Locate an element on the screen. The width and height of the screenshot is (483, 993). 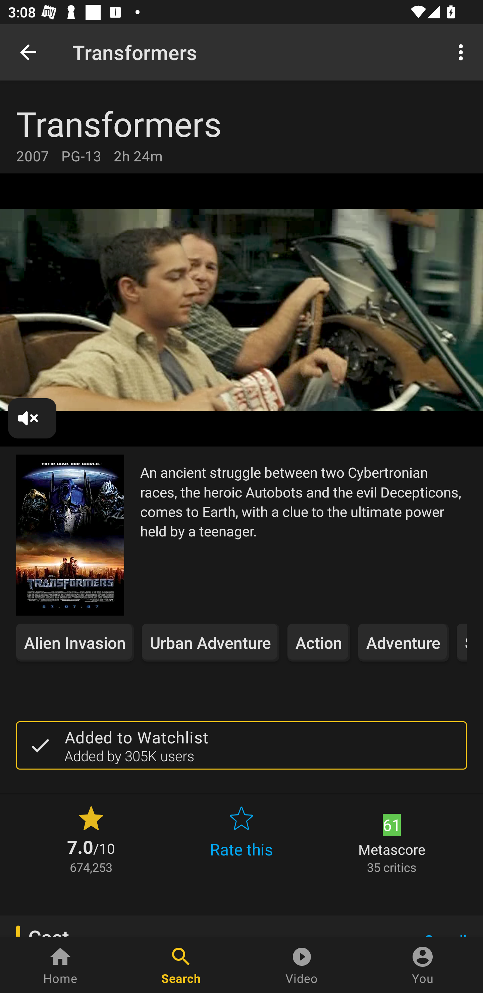
Rate this is located at coordinates (241, 838).